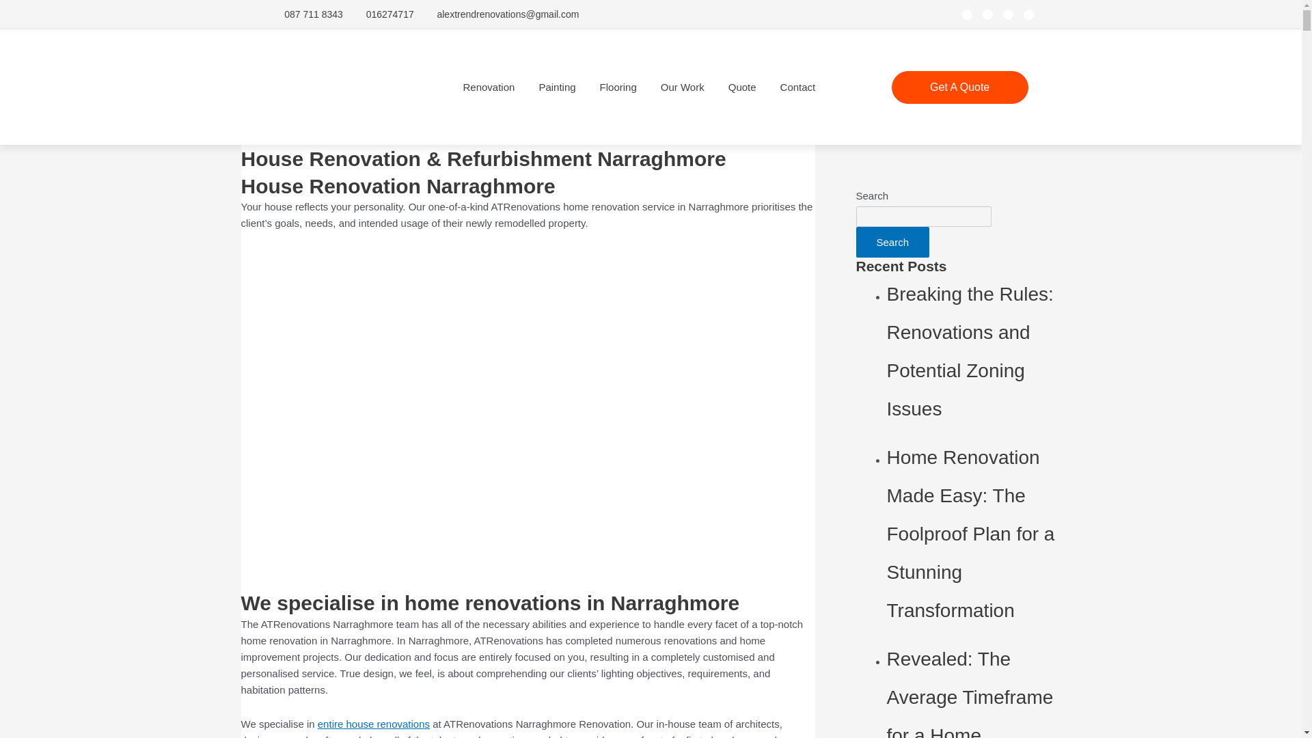 The height and width of the screenshot is (738, 1312). Describe the element at coordinates (305, 14) in the screenshot. I see `087 711 8343` at that location.